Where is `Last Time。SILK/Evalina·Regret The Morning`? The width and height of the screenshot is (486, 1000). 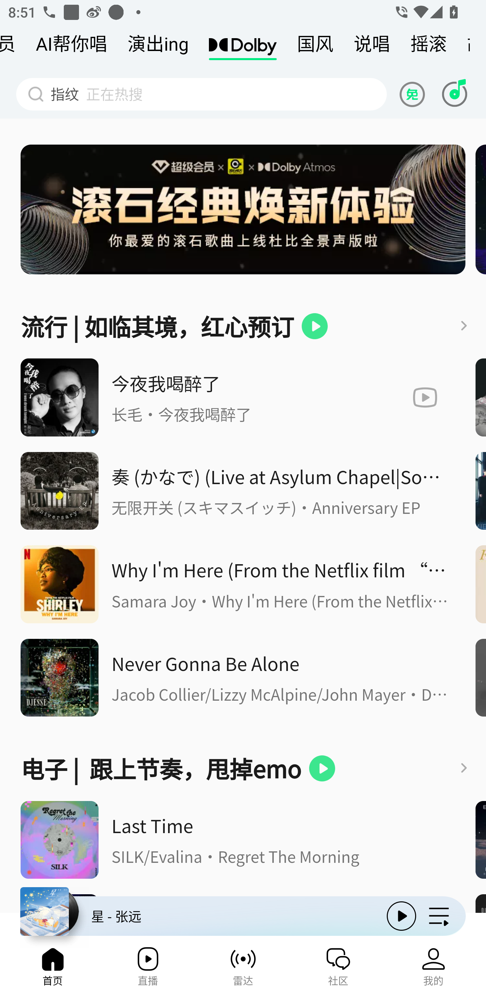
Last Time。SILK/Evalina·Regret The Morning is located at coordinates (281, 840).